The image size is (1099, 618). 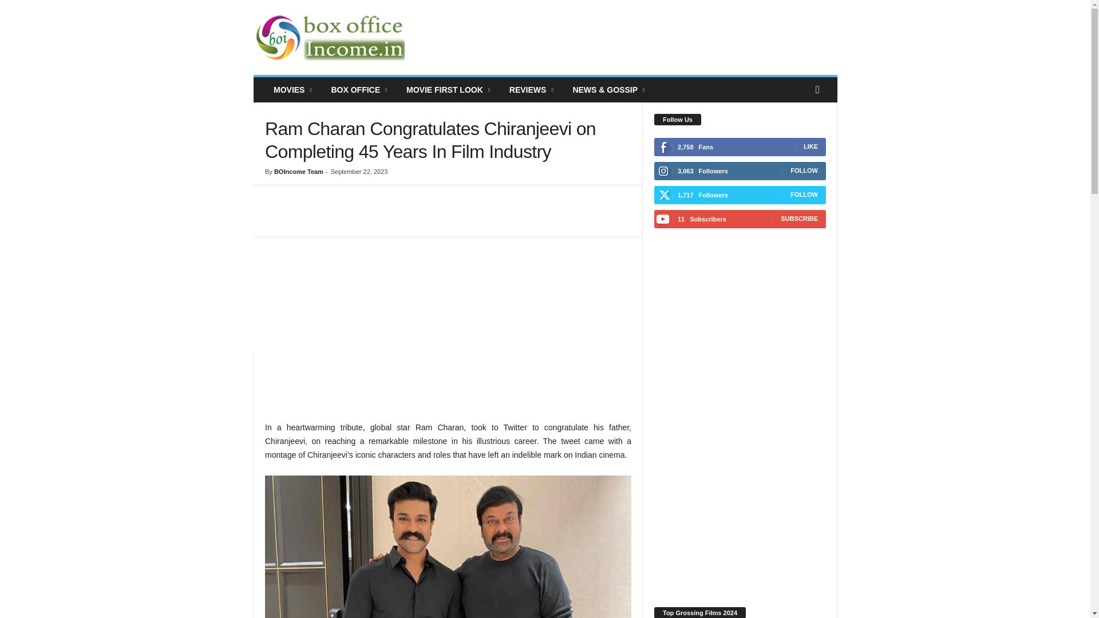 I want to click on topFacebookLike, so click(x=295, y=197).